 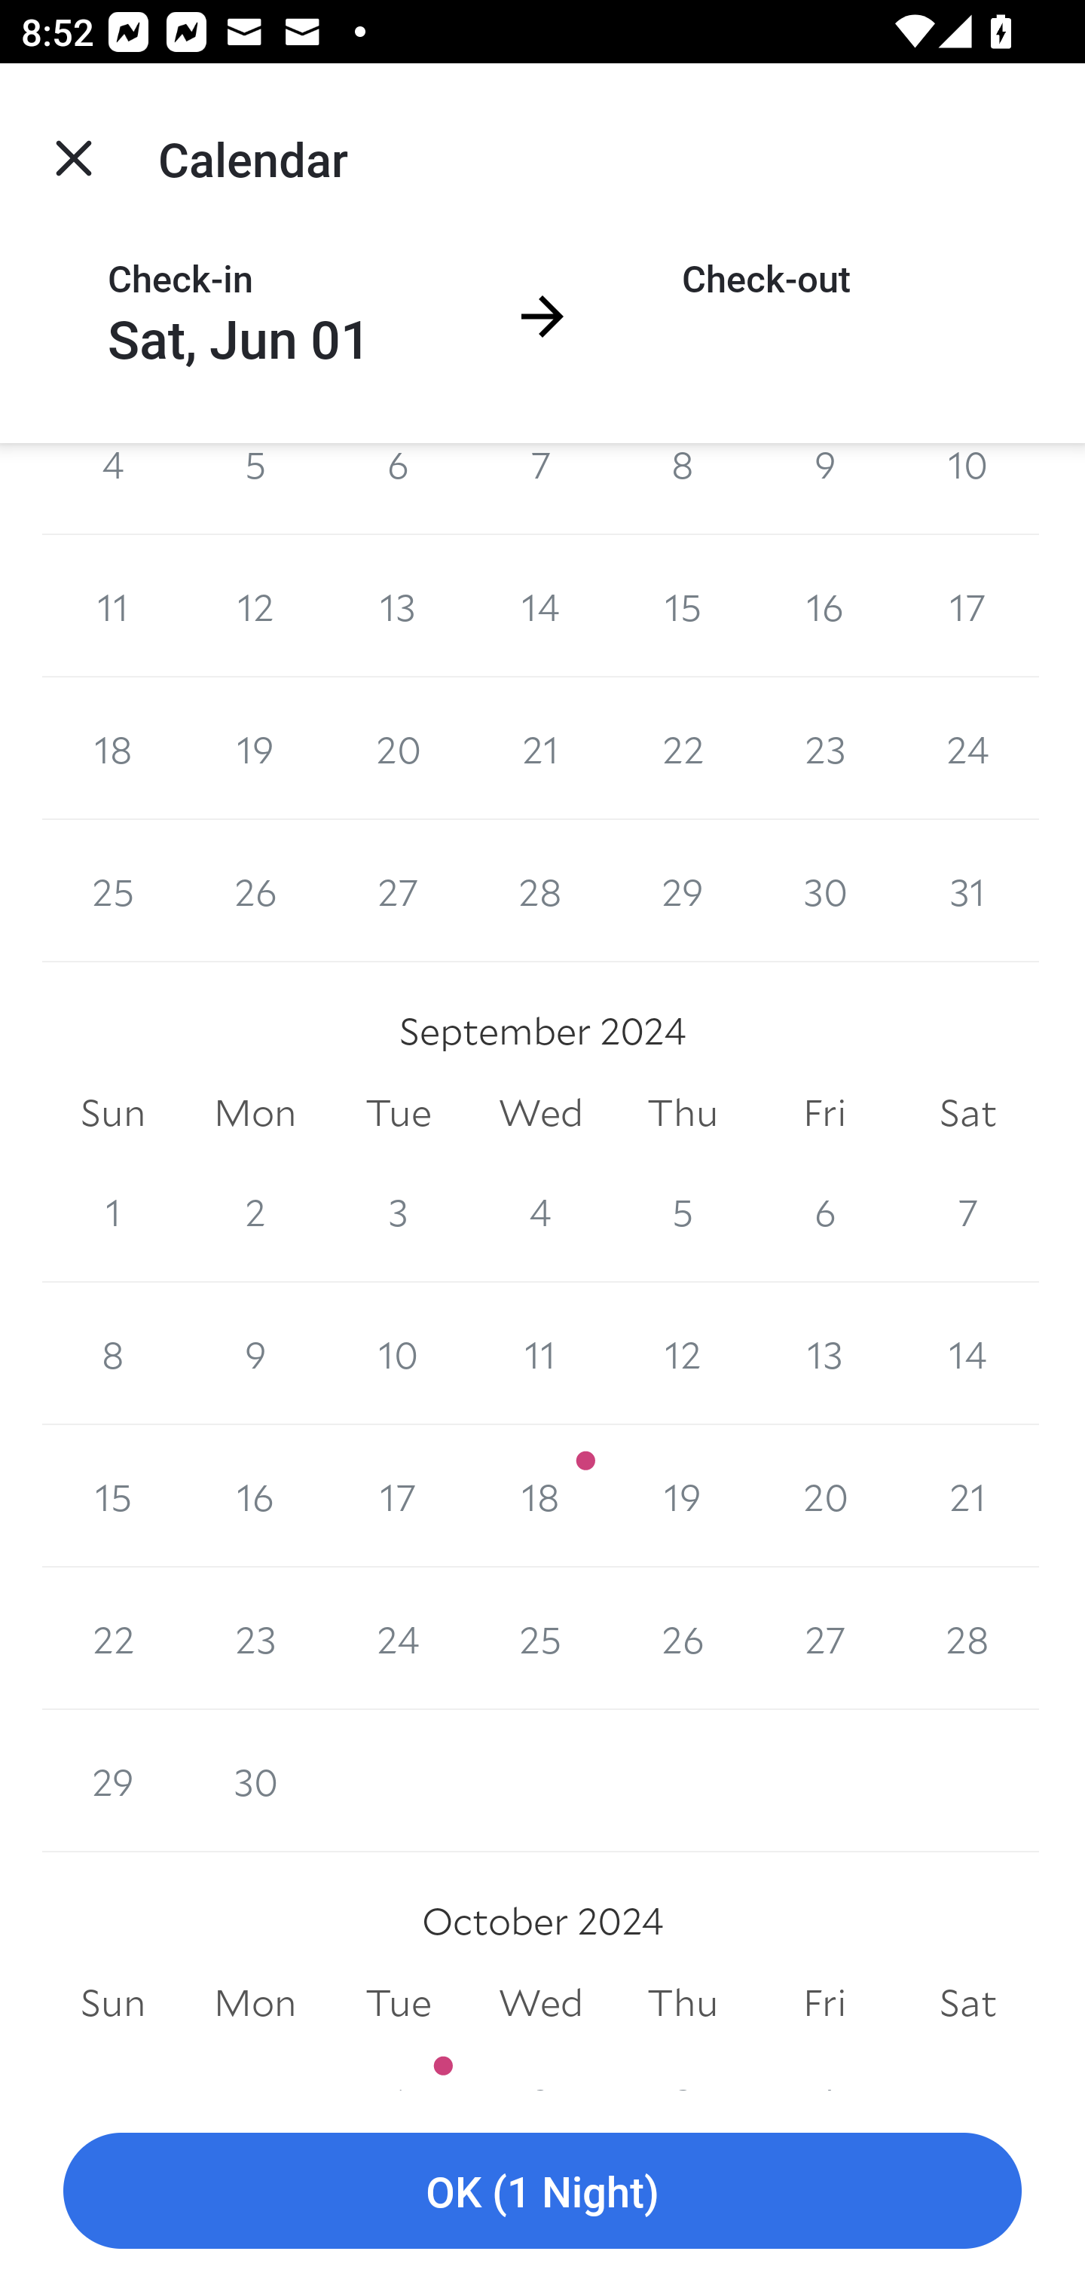 I want to click on 28 28 September 2024, so click(x=967, y=1638).